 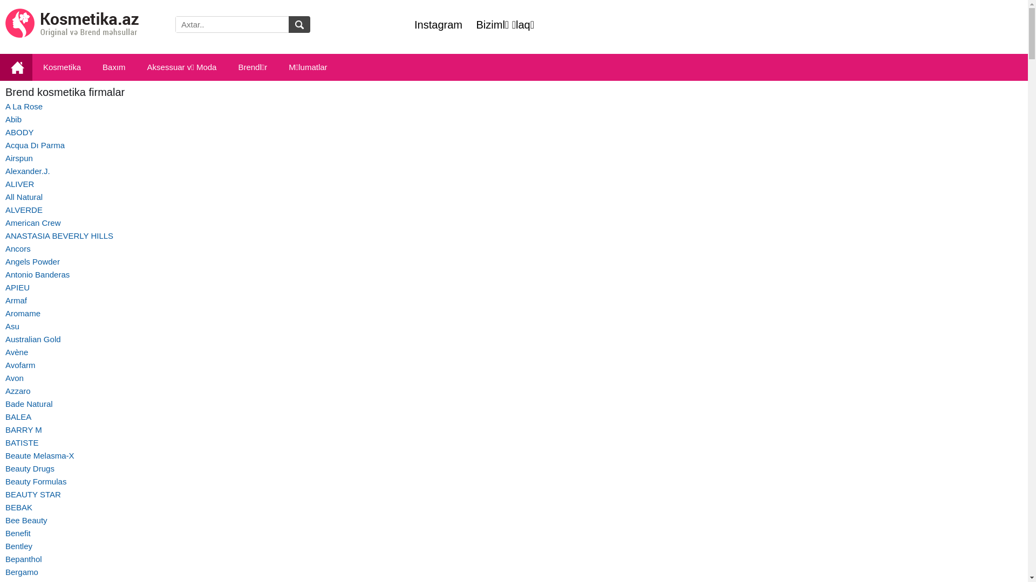 What do you see at coordinates (28, 171) in the screenshot?
I see `Alexander.J.` at bounding box center [28, 171].